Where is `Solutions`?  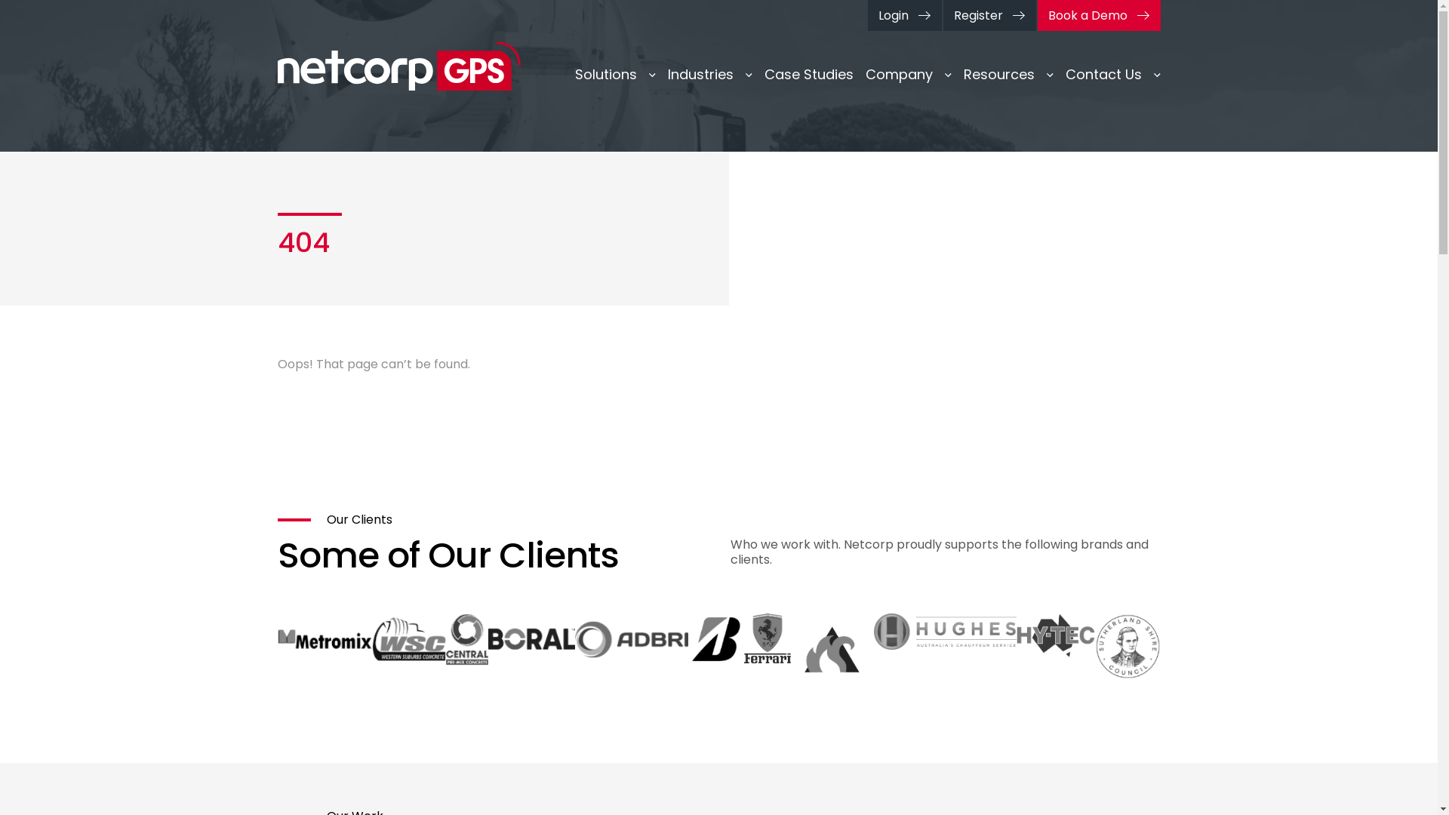 Solutions is located at coordinates (616, 75).